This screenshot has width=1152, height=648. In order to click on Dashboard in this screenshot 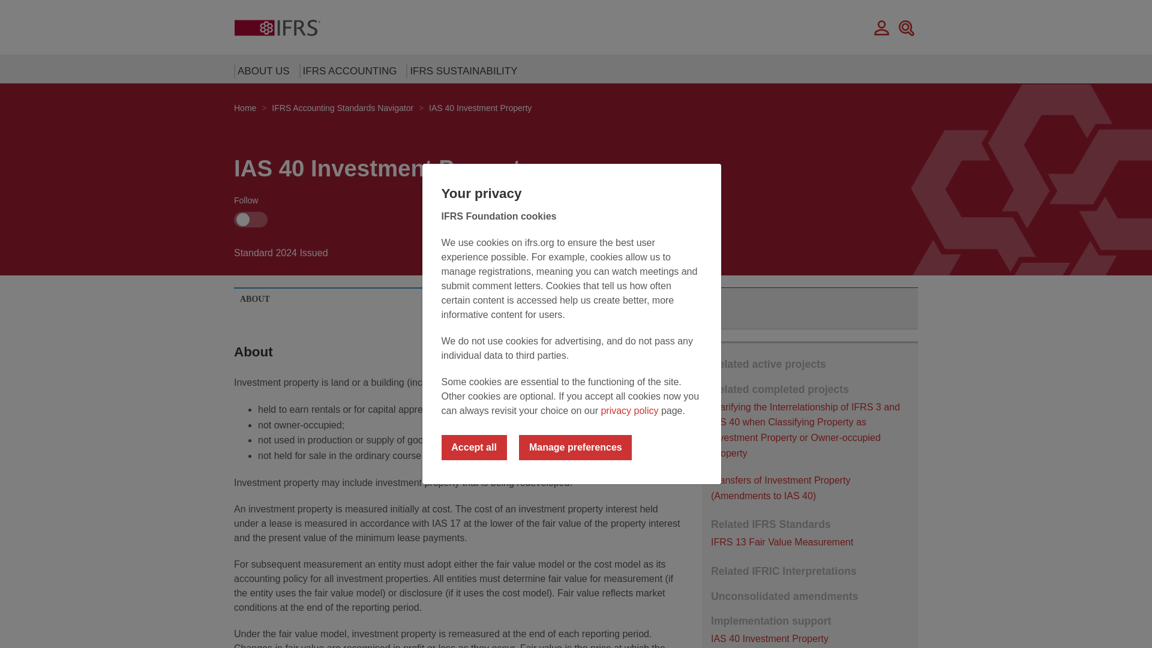, I will do `click(882, 27)`.